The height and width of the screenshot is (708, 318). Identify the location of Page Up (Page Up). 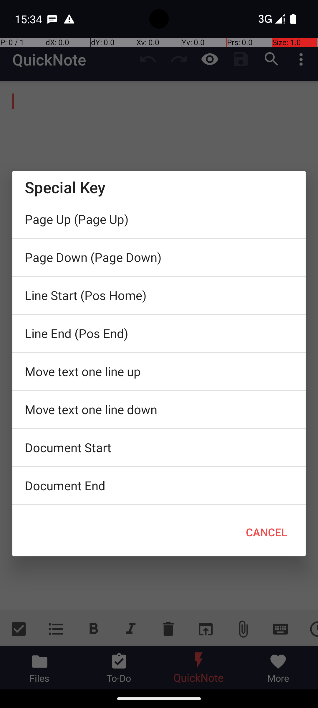
(159, 219).